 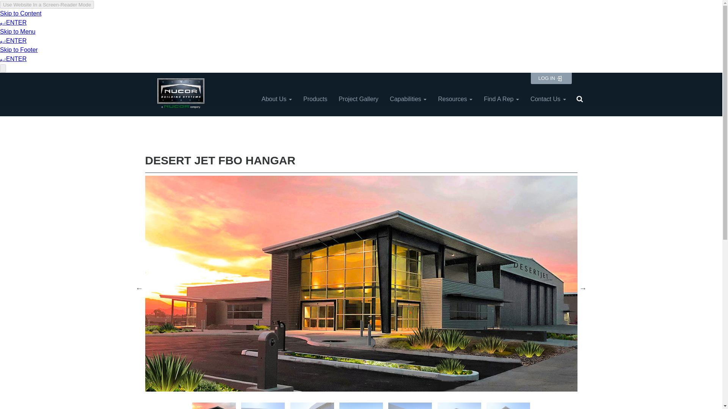 What do you see at coordinates (408, 99) in the screenshot?
I see `Capabilities` at bounding box center [408, 99].